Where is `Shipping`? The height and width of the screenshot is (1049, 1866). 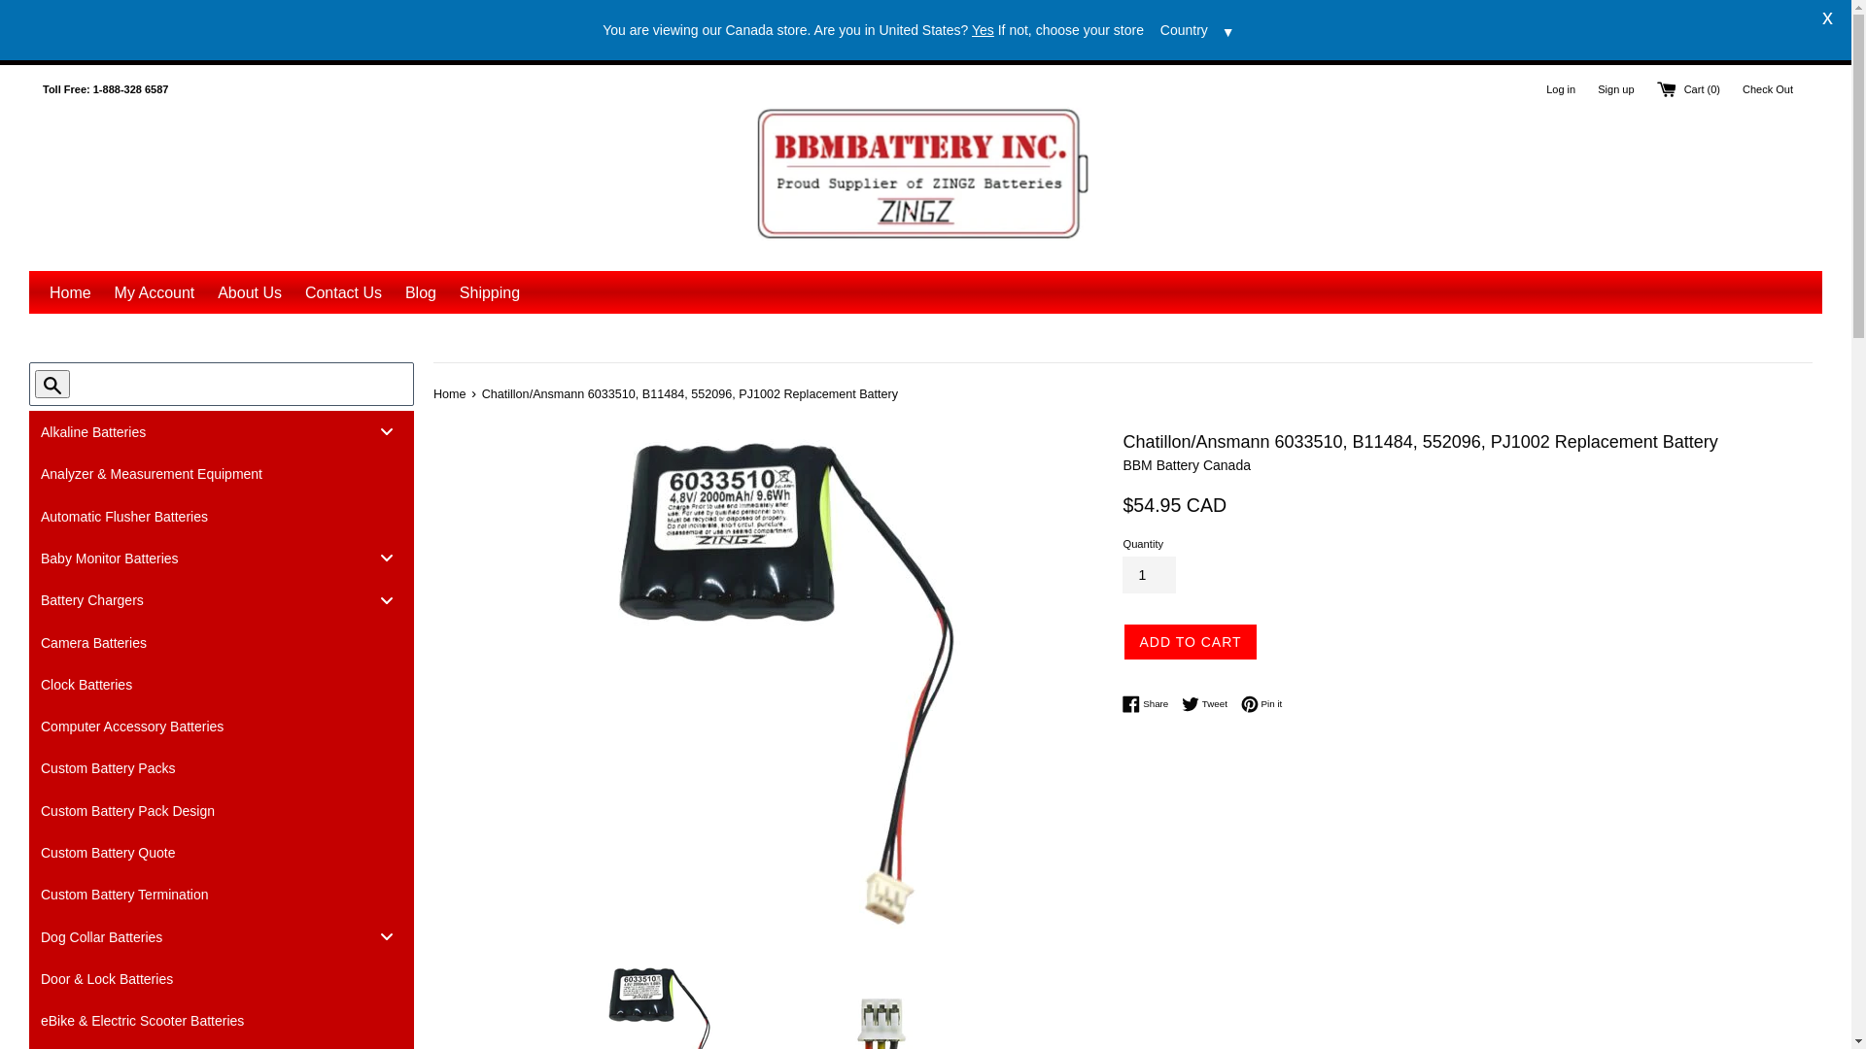
Shipping is located at coordinates (490, 293).